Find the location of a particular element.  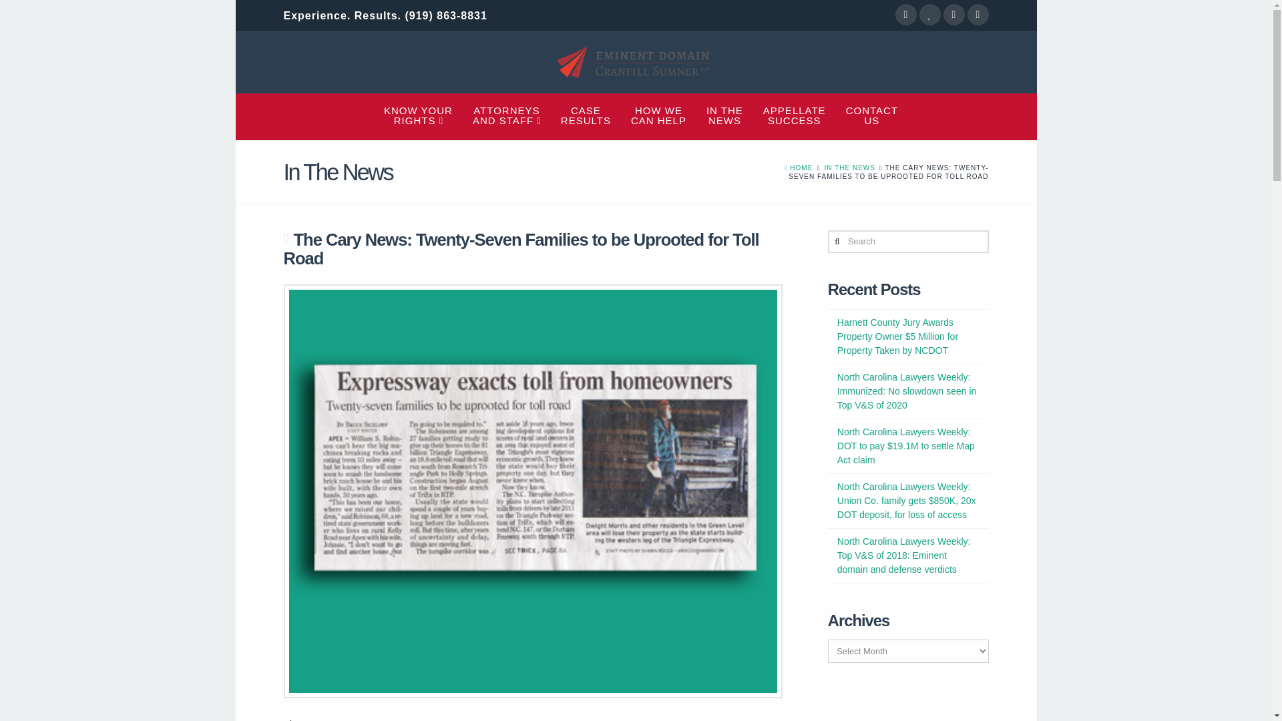

Eminent Domain North Carolina is located at coordinates (799, 168).